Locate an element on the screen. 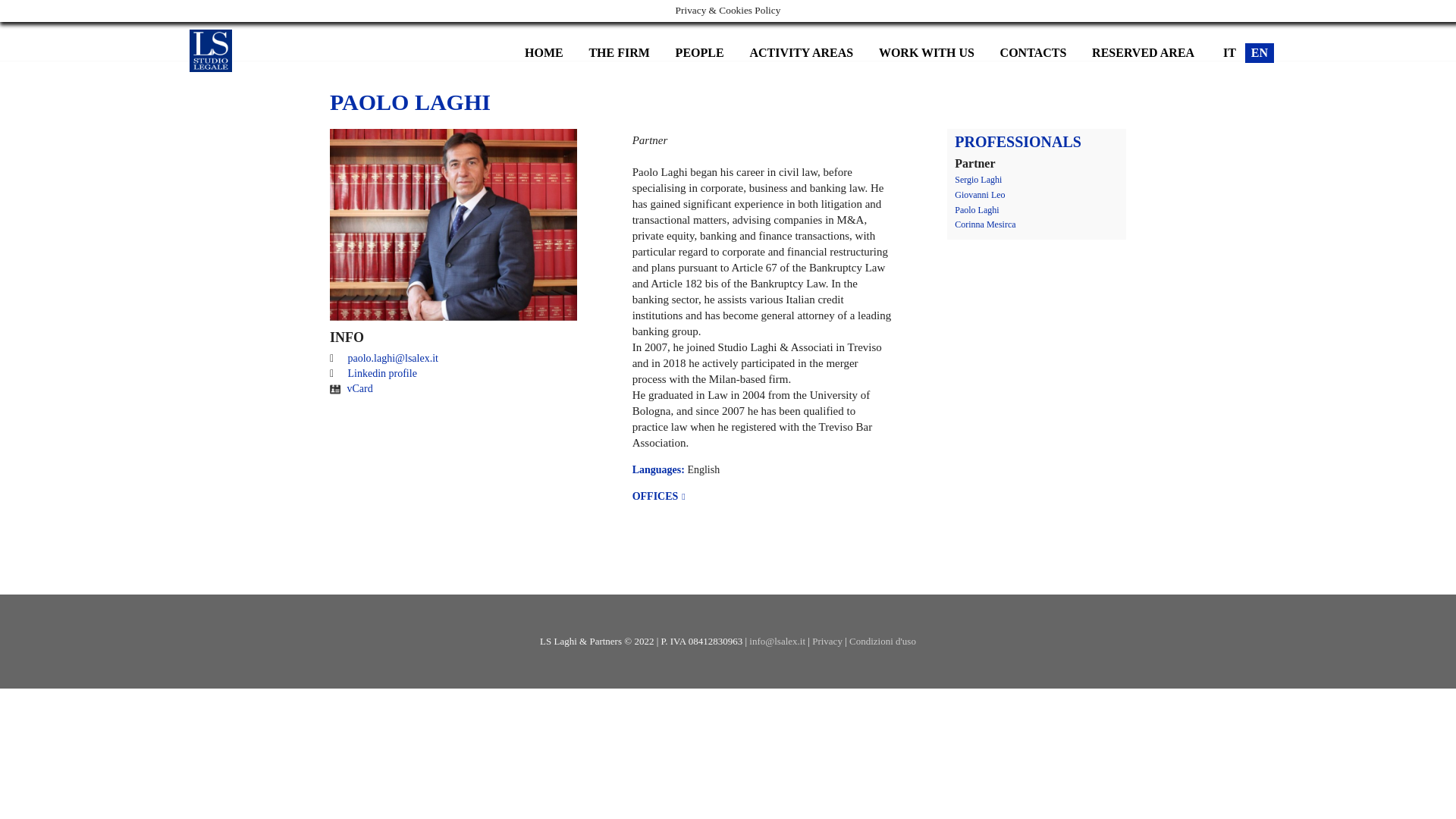 The image size is (1456, 819). ACTIVITY AREAS is located at coordinates (801, 53).